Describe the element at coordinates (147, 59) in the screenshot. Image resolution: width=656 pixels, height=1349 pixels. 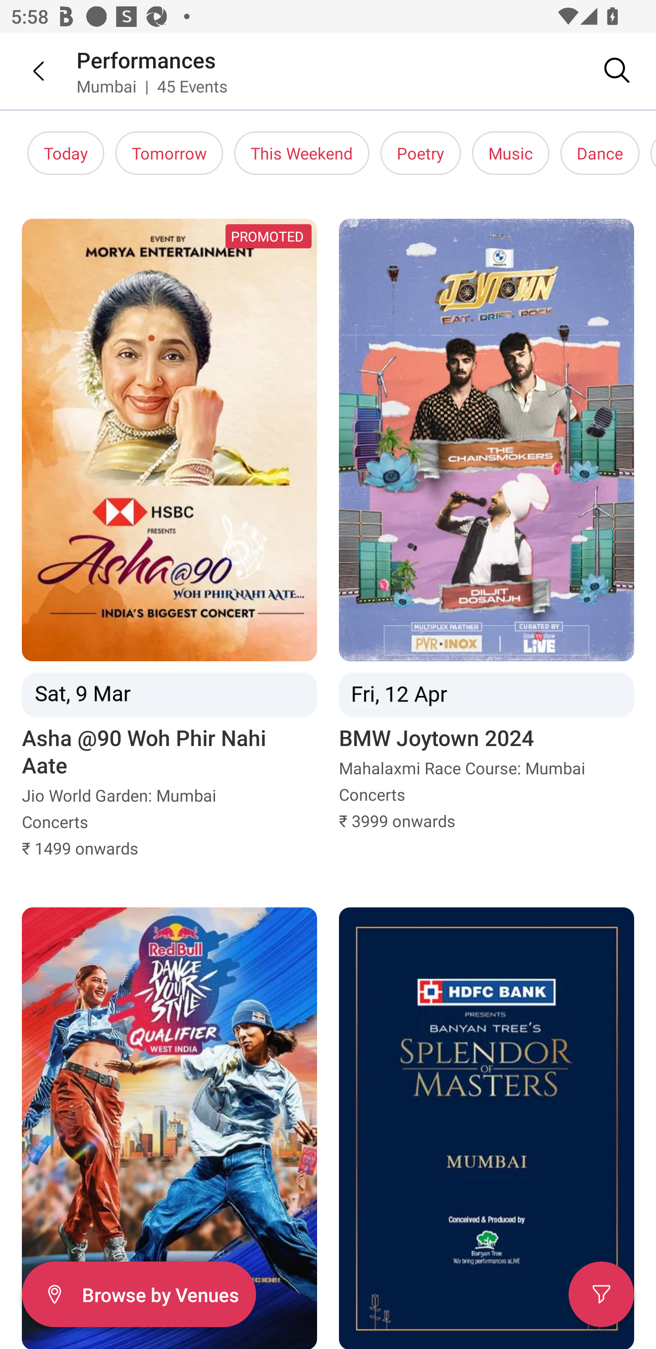
I see `Performances` at that location.